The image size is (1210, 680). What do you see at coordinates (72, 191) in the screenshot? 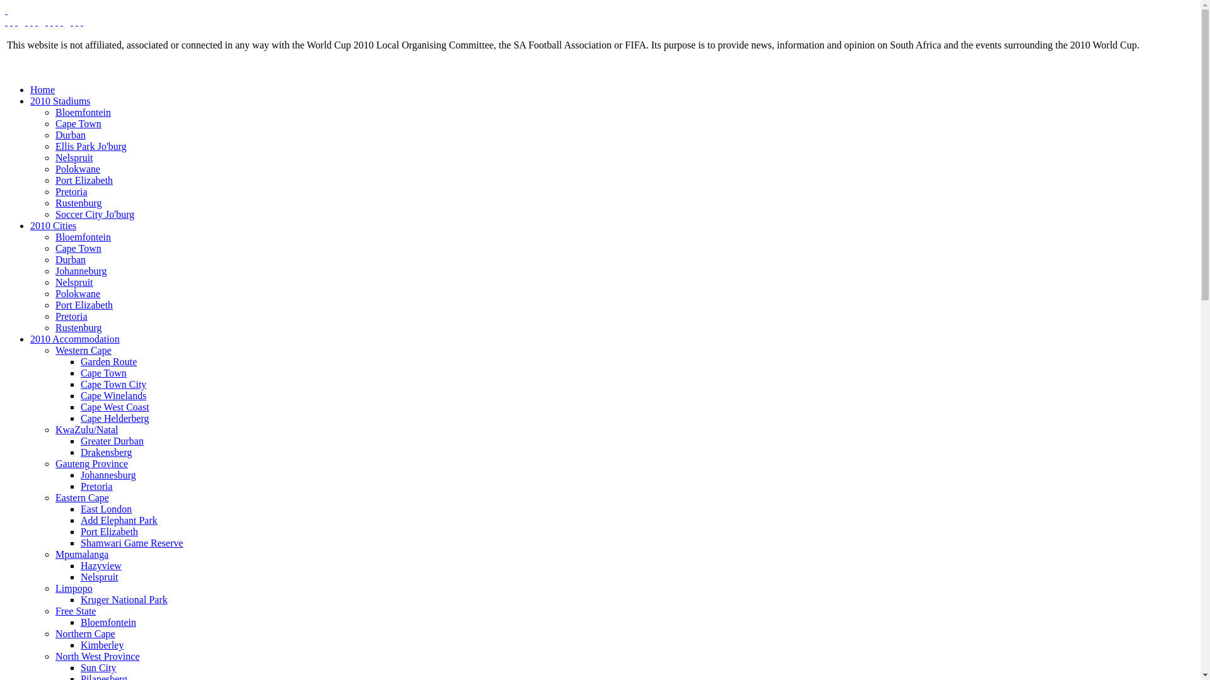
I see `Pretoria` at bounding box center [72, 191].